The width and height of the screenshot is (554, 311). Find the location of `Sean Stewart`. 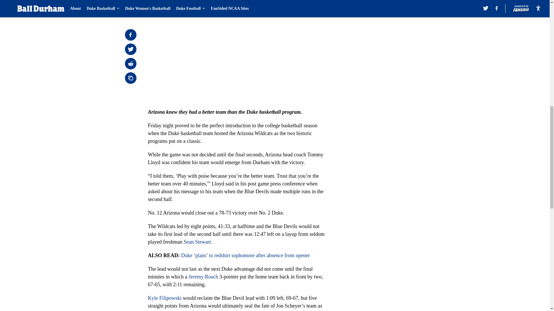

Sean Stewart is located at coordinates (197, 242).